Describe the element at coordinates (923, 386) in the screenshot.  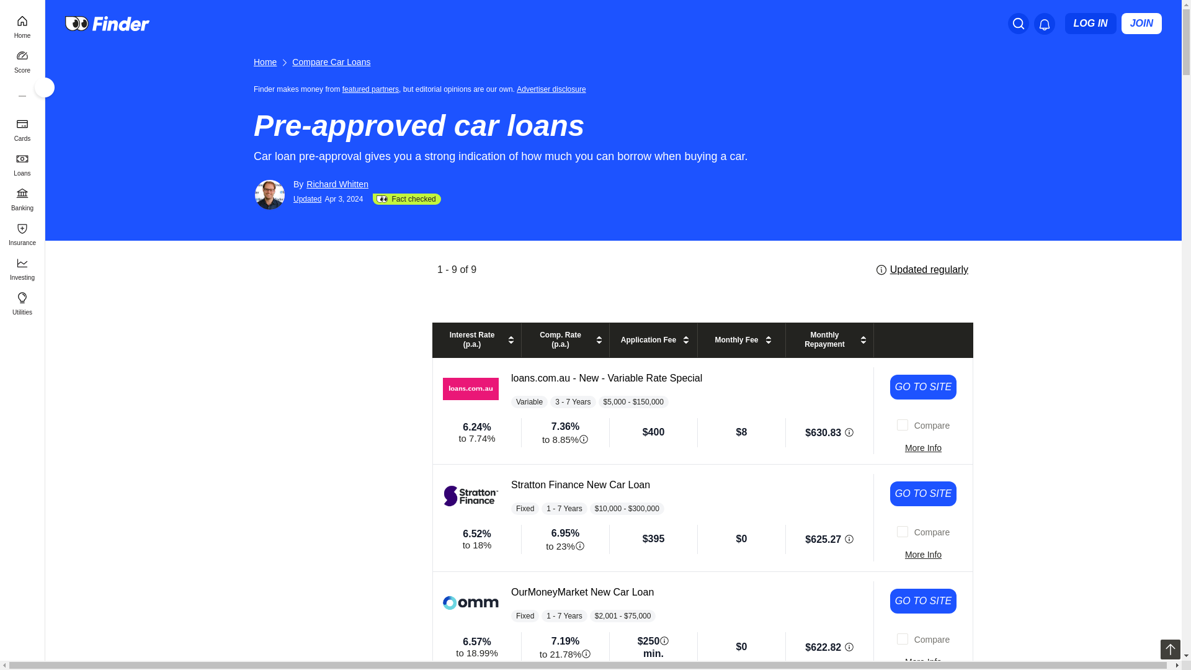
I see `Apply Now For The loans.com.au - New - Variable Rate Special` at that location.